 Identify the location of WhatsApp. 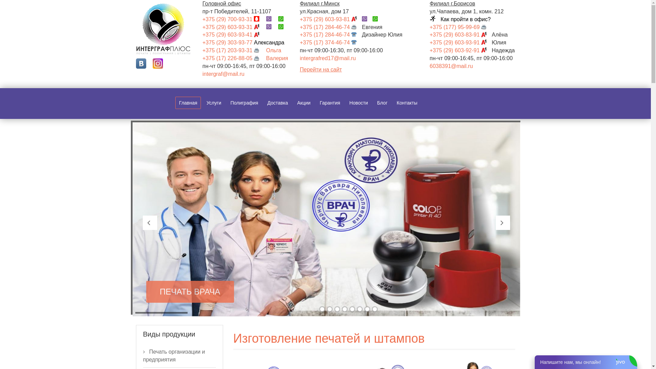
(378, 19).